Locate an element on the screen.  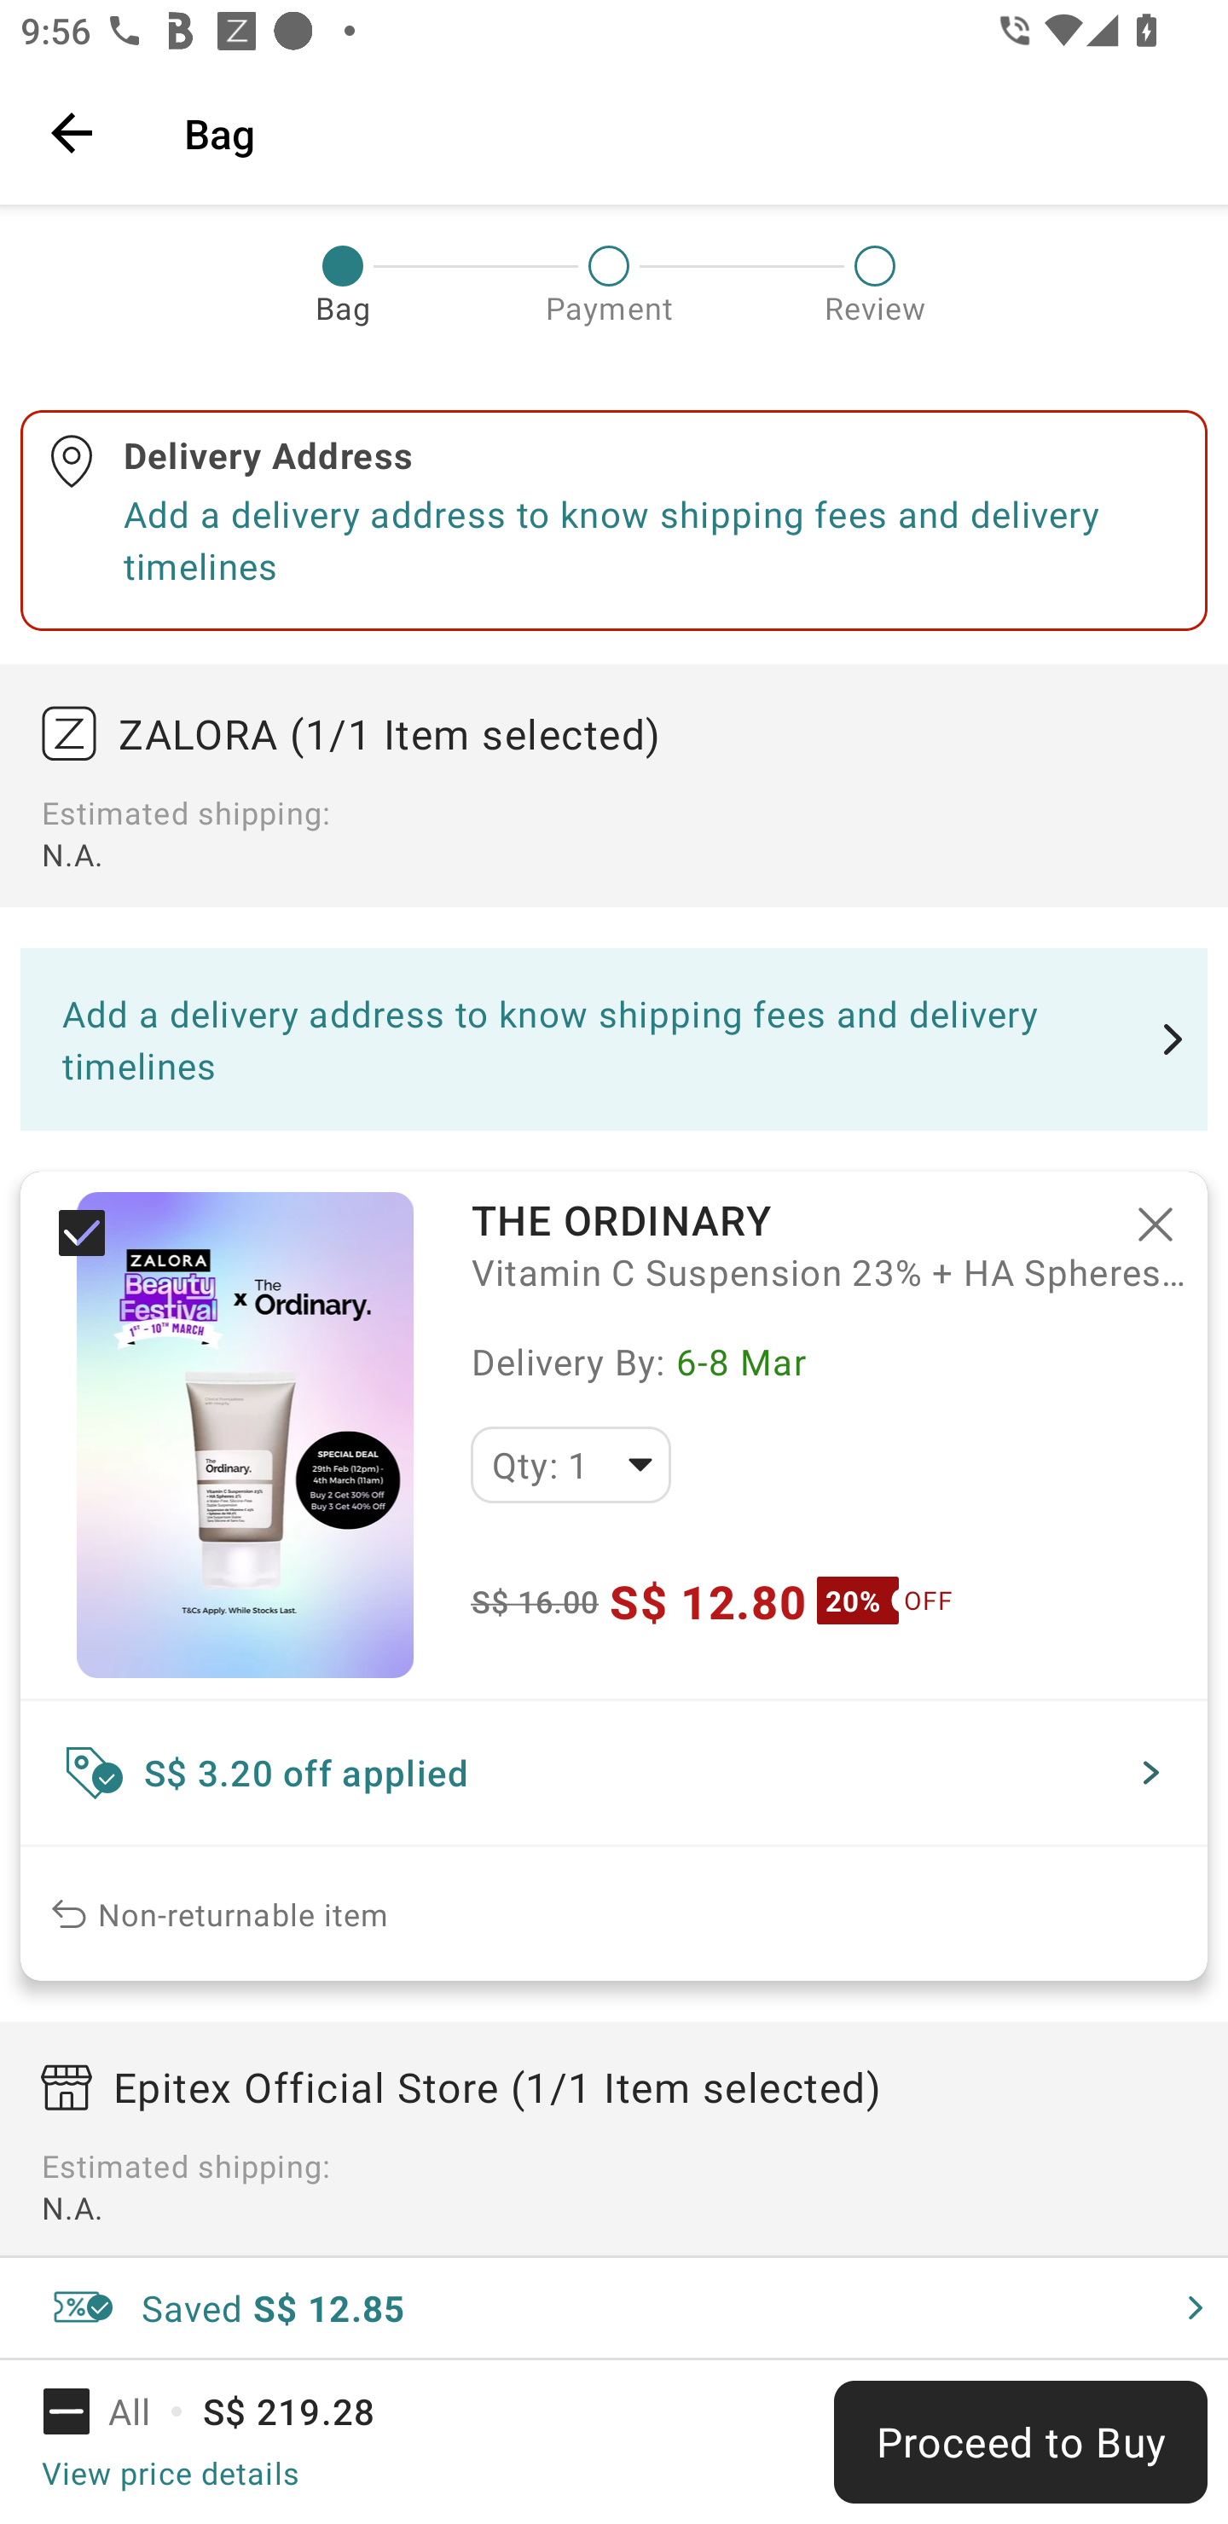
S$ 3.20 off applied is located at coordinates (614, 1773).